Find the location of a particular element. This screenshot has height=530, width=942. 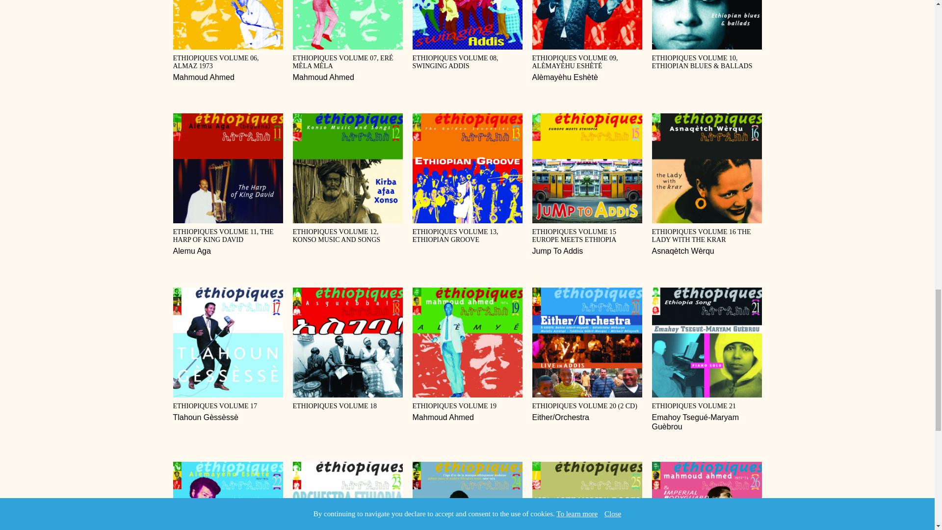

ETHIOPIQUES VOLUME 08, SWINGING ADDIS is located at coordinates (228, 185).